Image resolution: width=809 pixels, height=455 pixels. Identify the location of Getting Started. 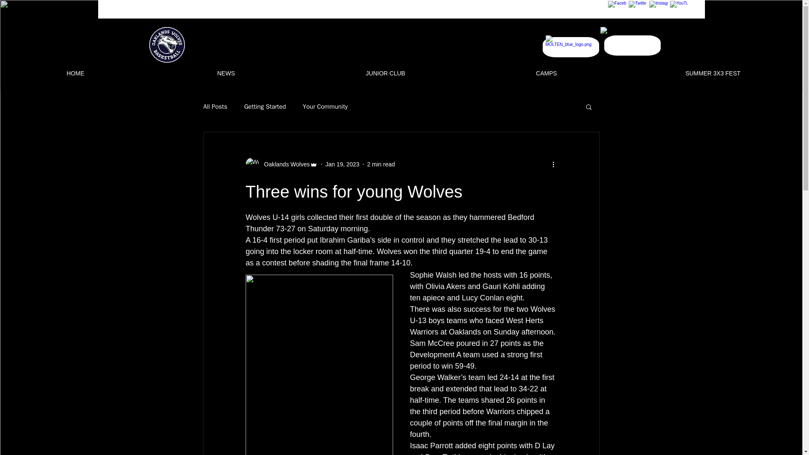
(265, 107).